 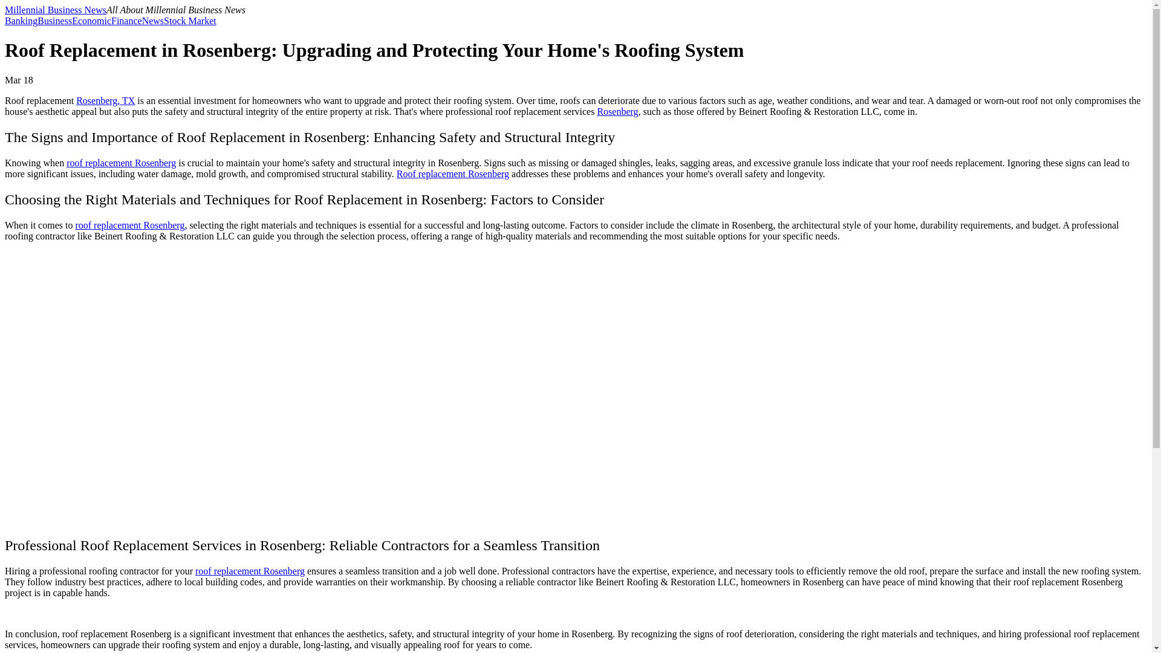 I want to click on roof replacement Rosenberg, so click(x=129, y=225).